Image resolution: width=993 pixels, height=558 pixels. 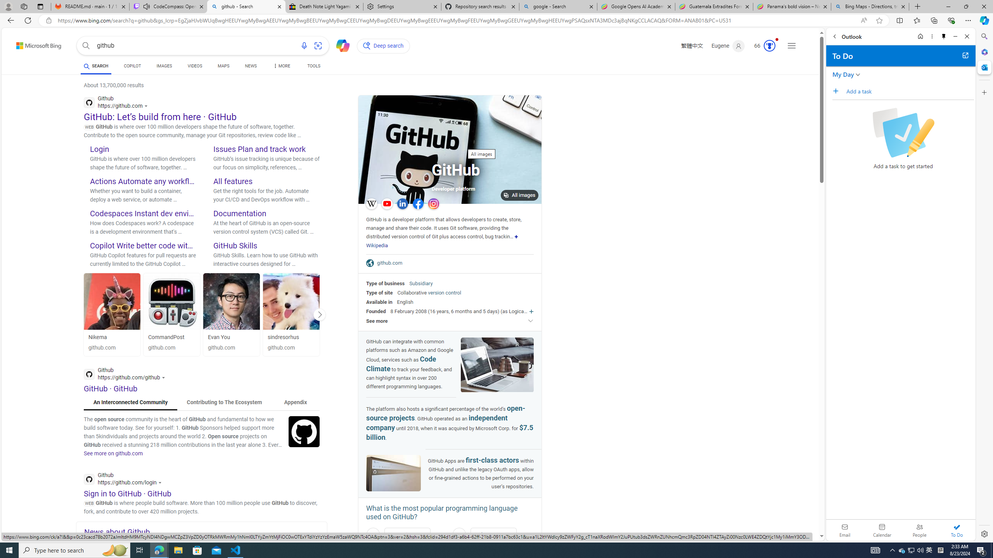 I want to click on github - Search, so click(x=246, y=7).